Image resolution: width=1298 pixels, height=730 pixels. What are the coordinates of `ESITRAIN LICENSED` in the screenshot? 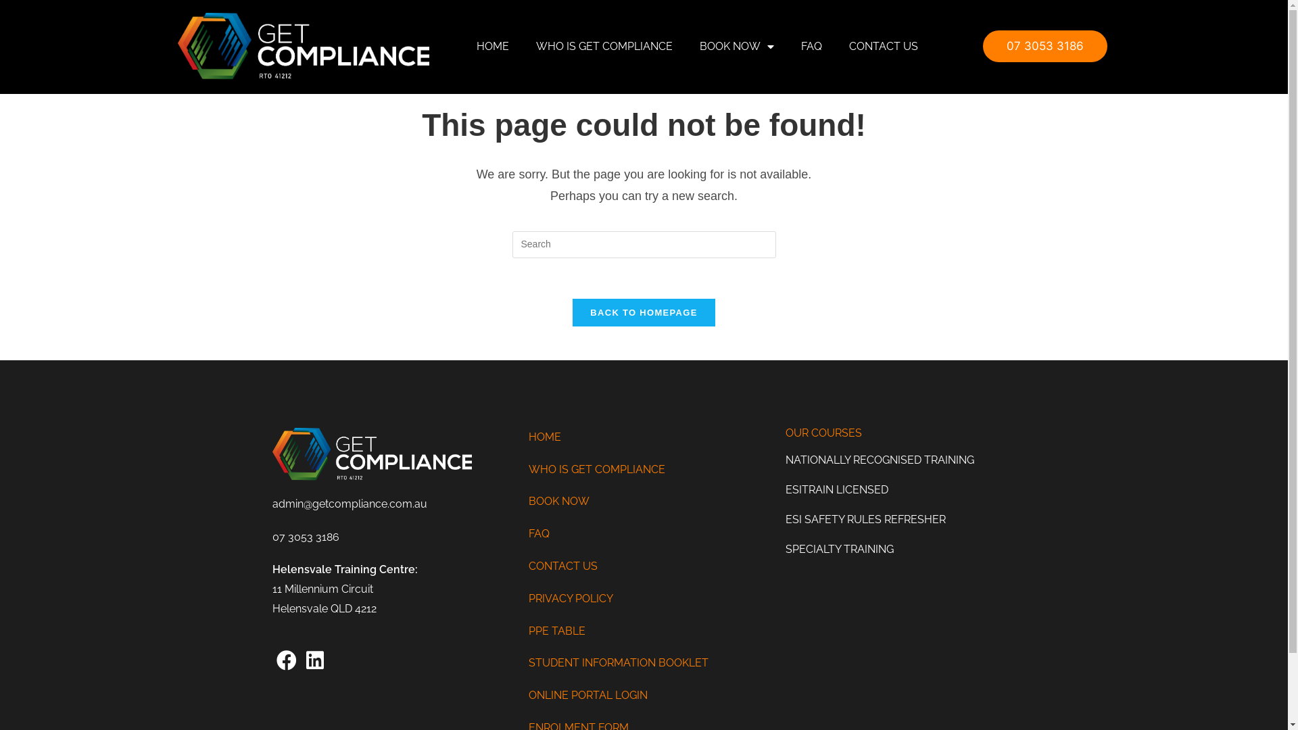 It's located at (900, 489).